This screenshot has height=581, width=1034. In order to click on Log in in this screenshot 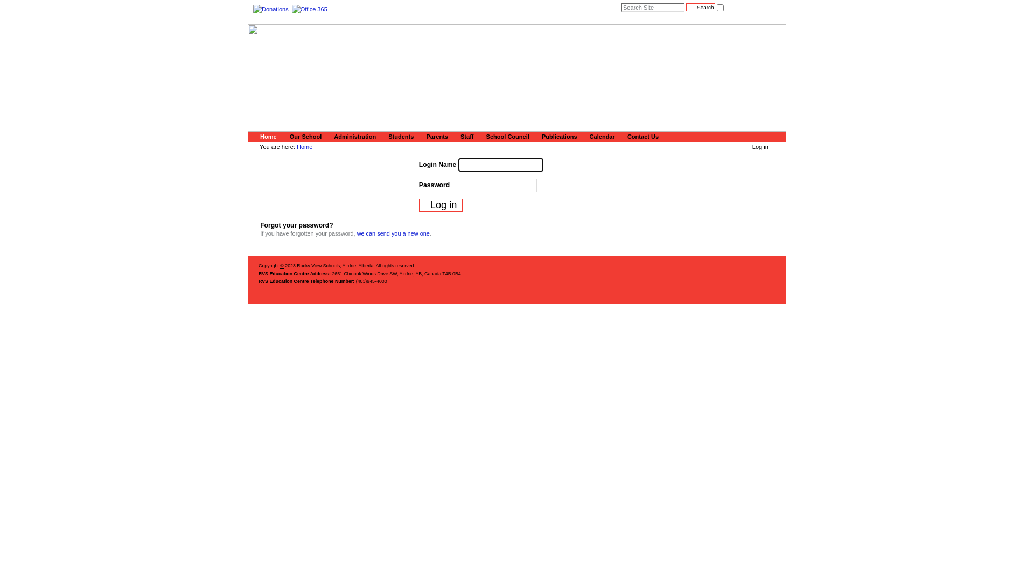, I will do `click(441, 206)`.